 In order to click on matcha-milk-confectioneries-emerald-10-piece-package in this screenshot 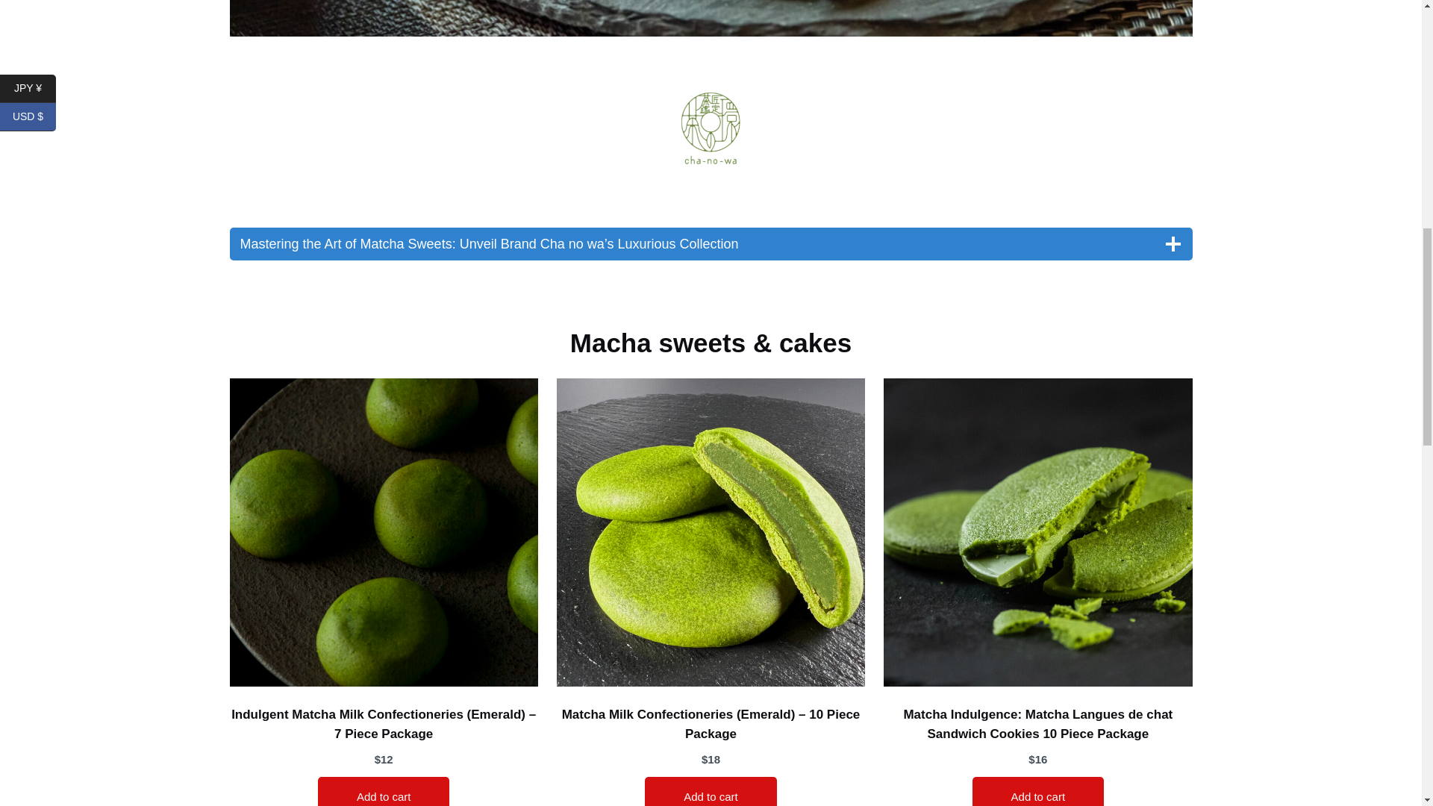, I will do `click(711, 532)`.